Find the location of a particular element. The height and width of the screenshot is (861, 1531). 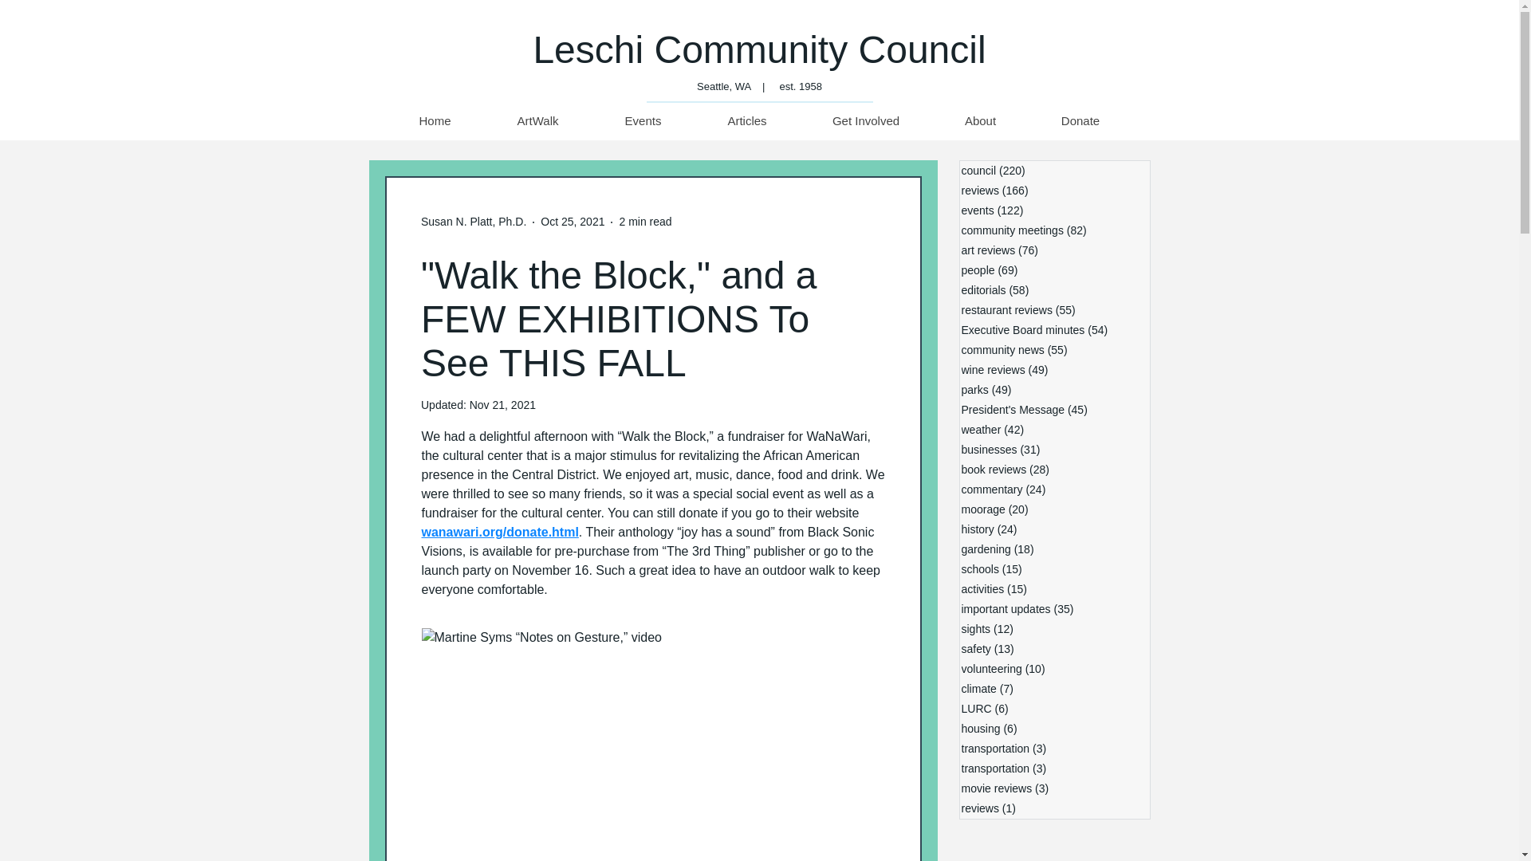

ArtWalk is located at coordinates (537, 121).